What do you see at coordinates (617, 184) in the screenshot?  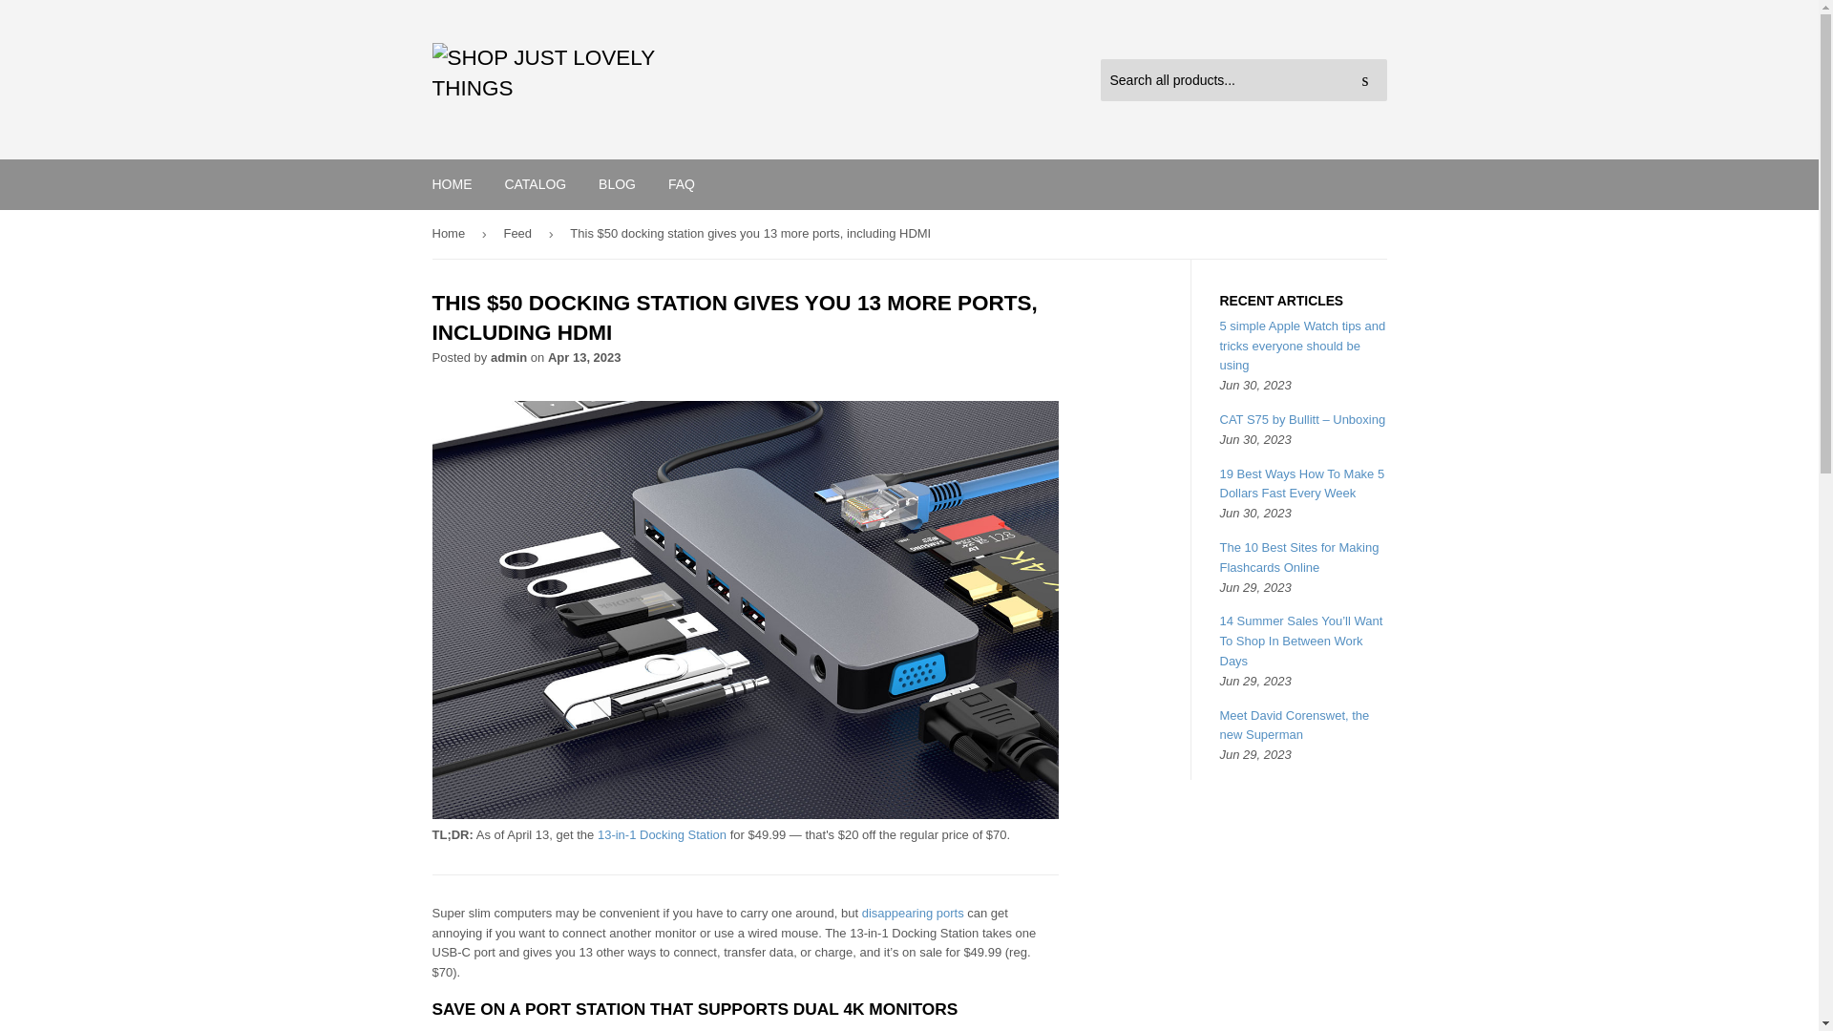 I see `BLOG` at bounding box center [617, 184].